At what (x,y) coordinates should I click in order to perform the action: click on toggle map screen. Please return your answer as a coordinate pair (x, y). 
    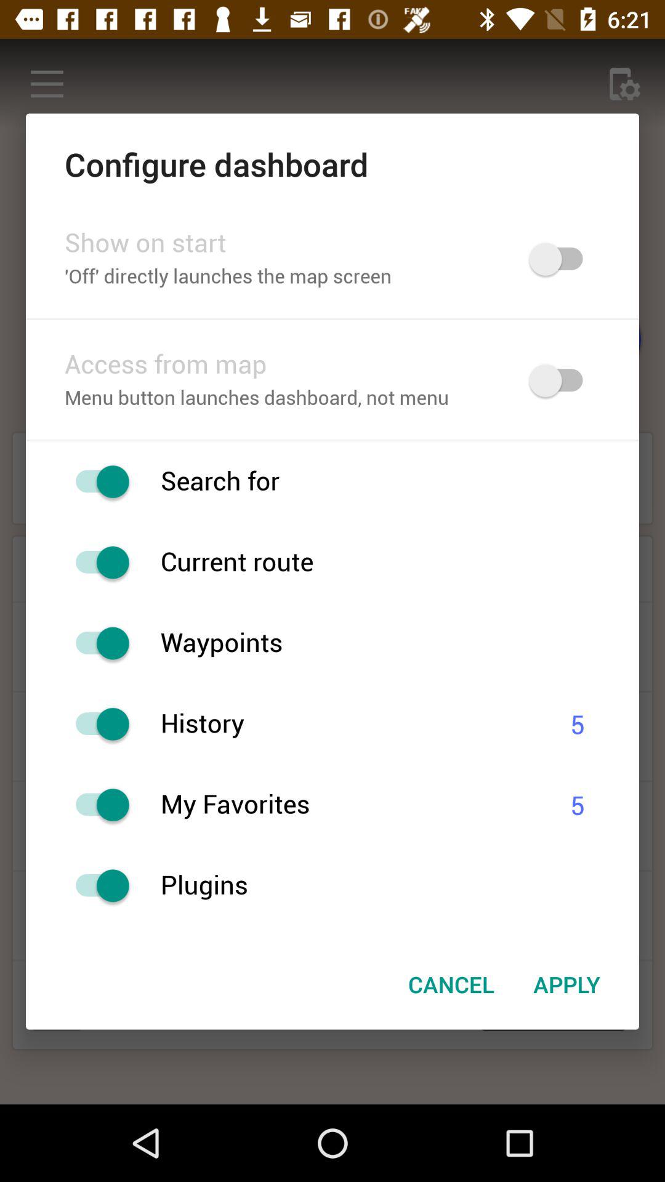
    Looking at the image, I should click on (562, 259).